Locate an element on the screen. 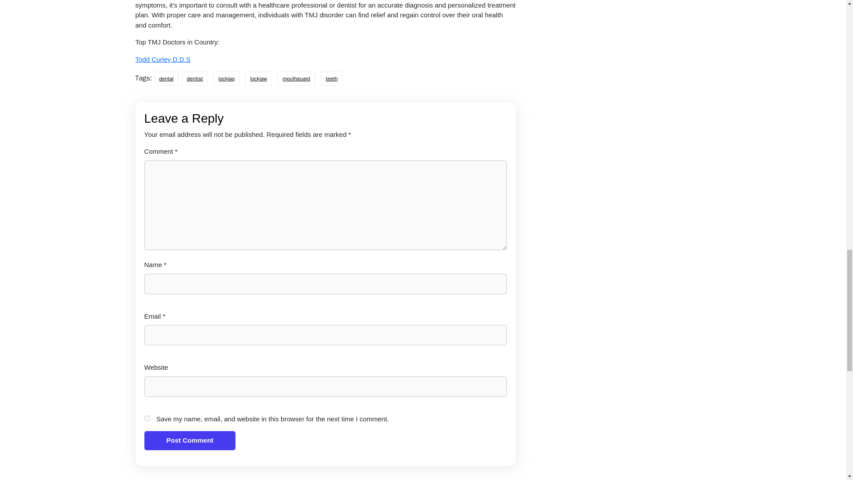  dentist is located at coordinates (195, 78).